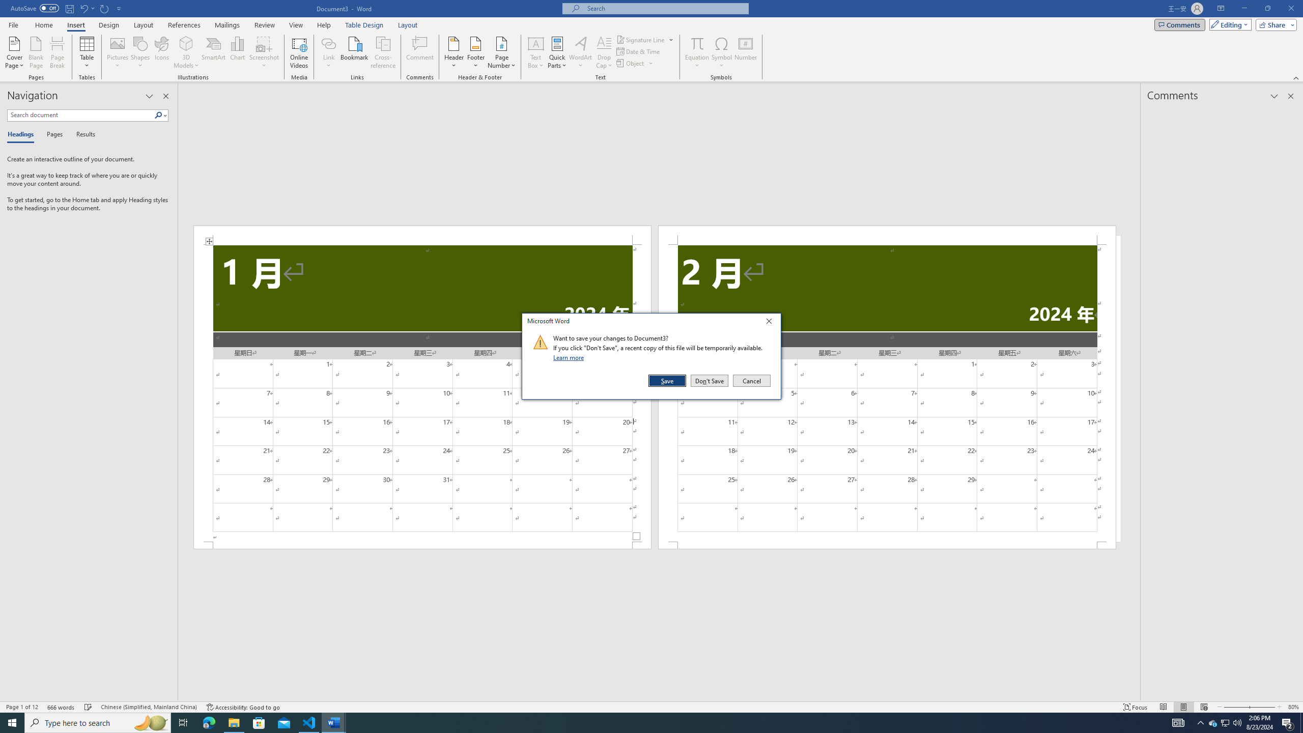  I want to click on Accessibility Checker Accessibility: Good to go, so click(243, 707).